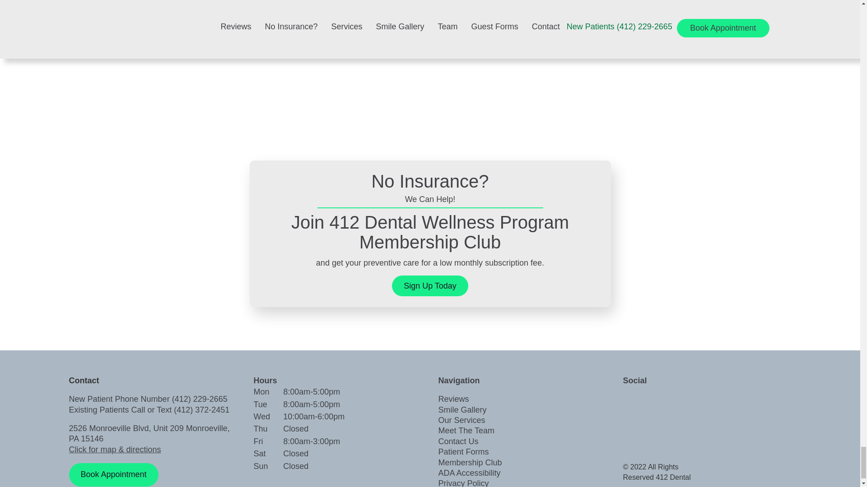 The height and width of the screenshot is (487, 867). What do you see at coordinates (463, 452) in the screenshot?
I see `Patient Forms` at bounding box center [463, 452].